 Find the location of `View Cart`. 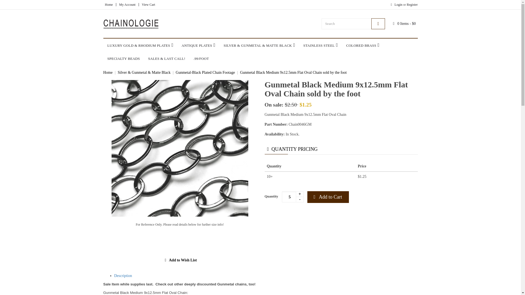

View Cart is located at coordinates (148, 4).